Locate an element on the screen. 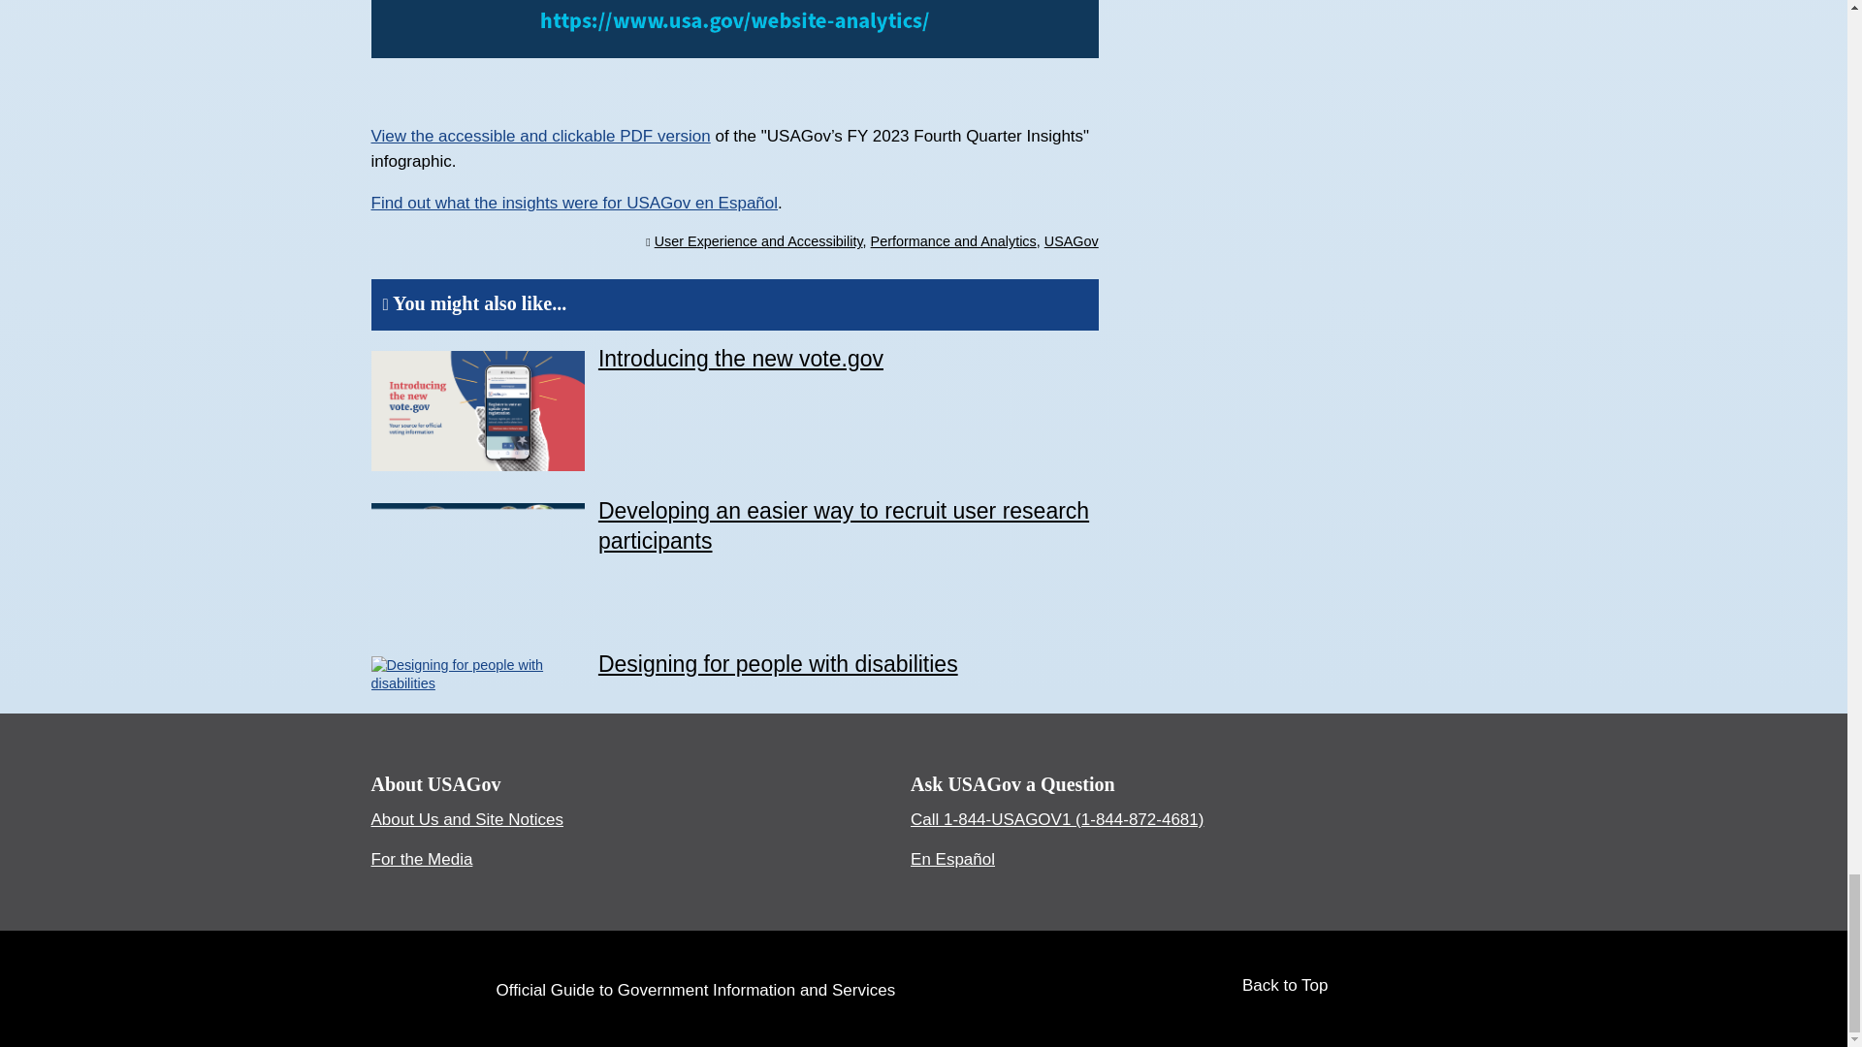 The width and height of the screenshot is (1862, 1047). For the Media is located at coordinates (421, 859).